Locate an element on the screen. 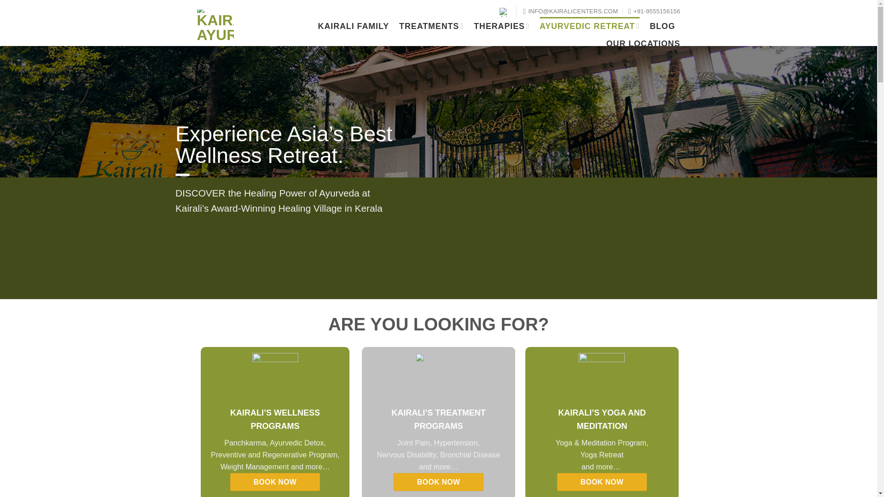  Cart is located at coordinates (503, 11).